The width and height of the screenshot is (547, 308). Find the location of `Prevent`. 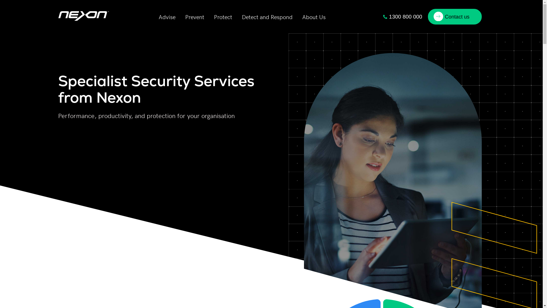

Prevent is located at coordinates (195, 17).